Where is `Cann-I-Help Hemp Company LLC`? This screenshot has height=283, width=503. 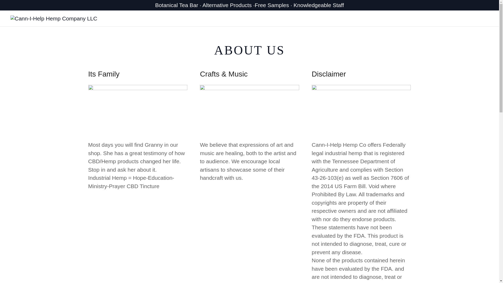 Cann-I-Help Hemp Company LLC is located at coordinates (54, 18).